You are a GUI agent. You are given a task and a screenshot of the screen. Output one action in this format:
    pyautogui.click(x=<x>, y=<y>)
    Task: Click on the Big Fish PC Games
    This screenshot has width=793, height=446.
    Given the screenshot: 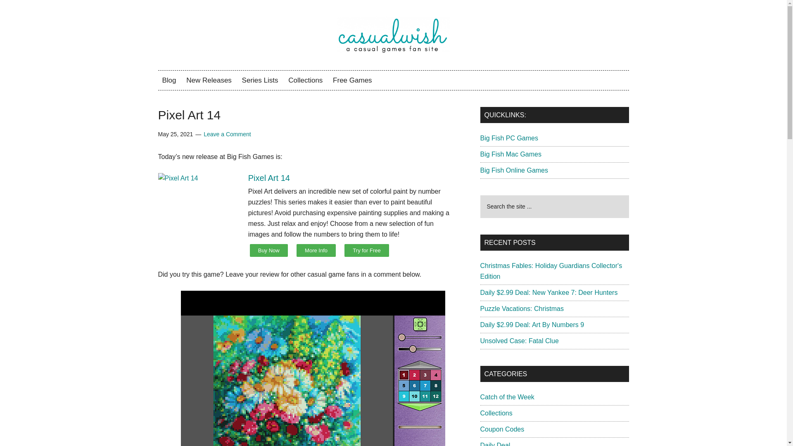 What is the action you would take?
    pyautogui.click(x=508, y=138)
    